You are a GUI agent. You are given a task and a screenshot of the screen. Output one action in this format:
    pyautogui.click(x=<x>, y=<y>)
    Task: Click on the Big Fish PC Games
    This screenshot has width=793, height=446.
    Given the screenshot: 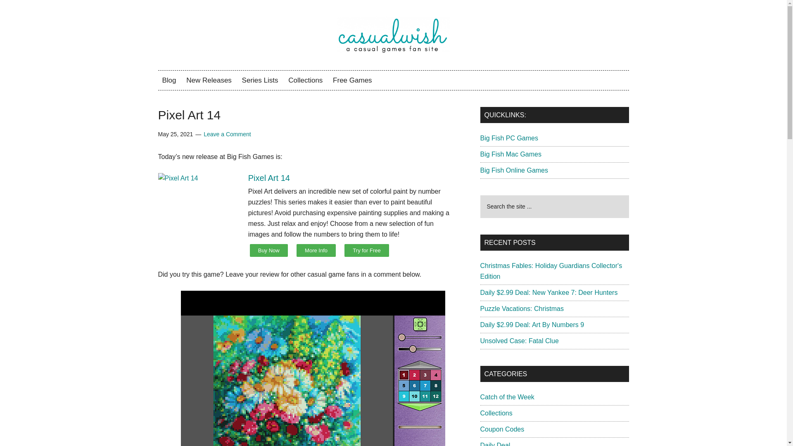 What is the action you would take?
    pyautogui.click(x=508, y=138)
    